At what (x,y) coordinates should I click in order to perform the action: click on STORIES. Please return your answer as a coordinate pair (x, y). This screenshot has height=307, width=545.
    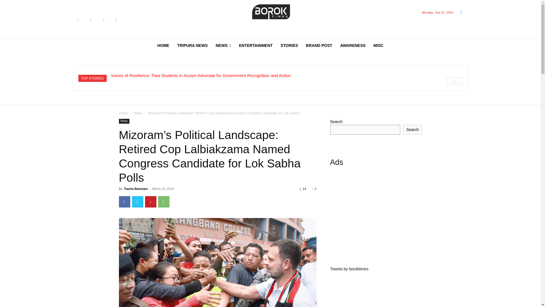
    Looking at the image, I should click on (289, 45).